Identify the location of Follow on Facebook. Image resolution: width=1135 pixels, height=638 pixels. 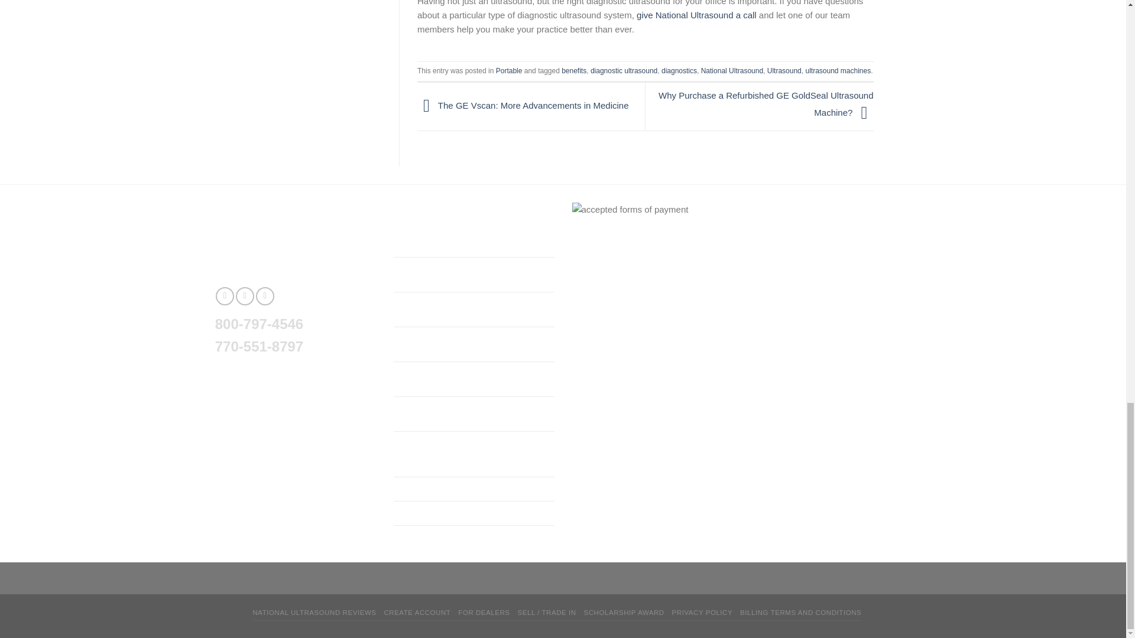
(225, 297).